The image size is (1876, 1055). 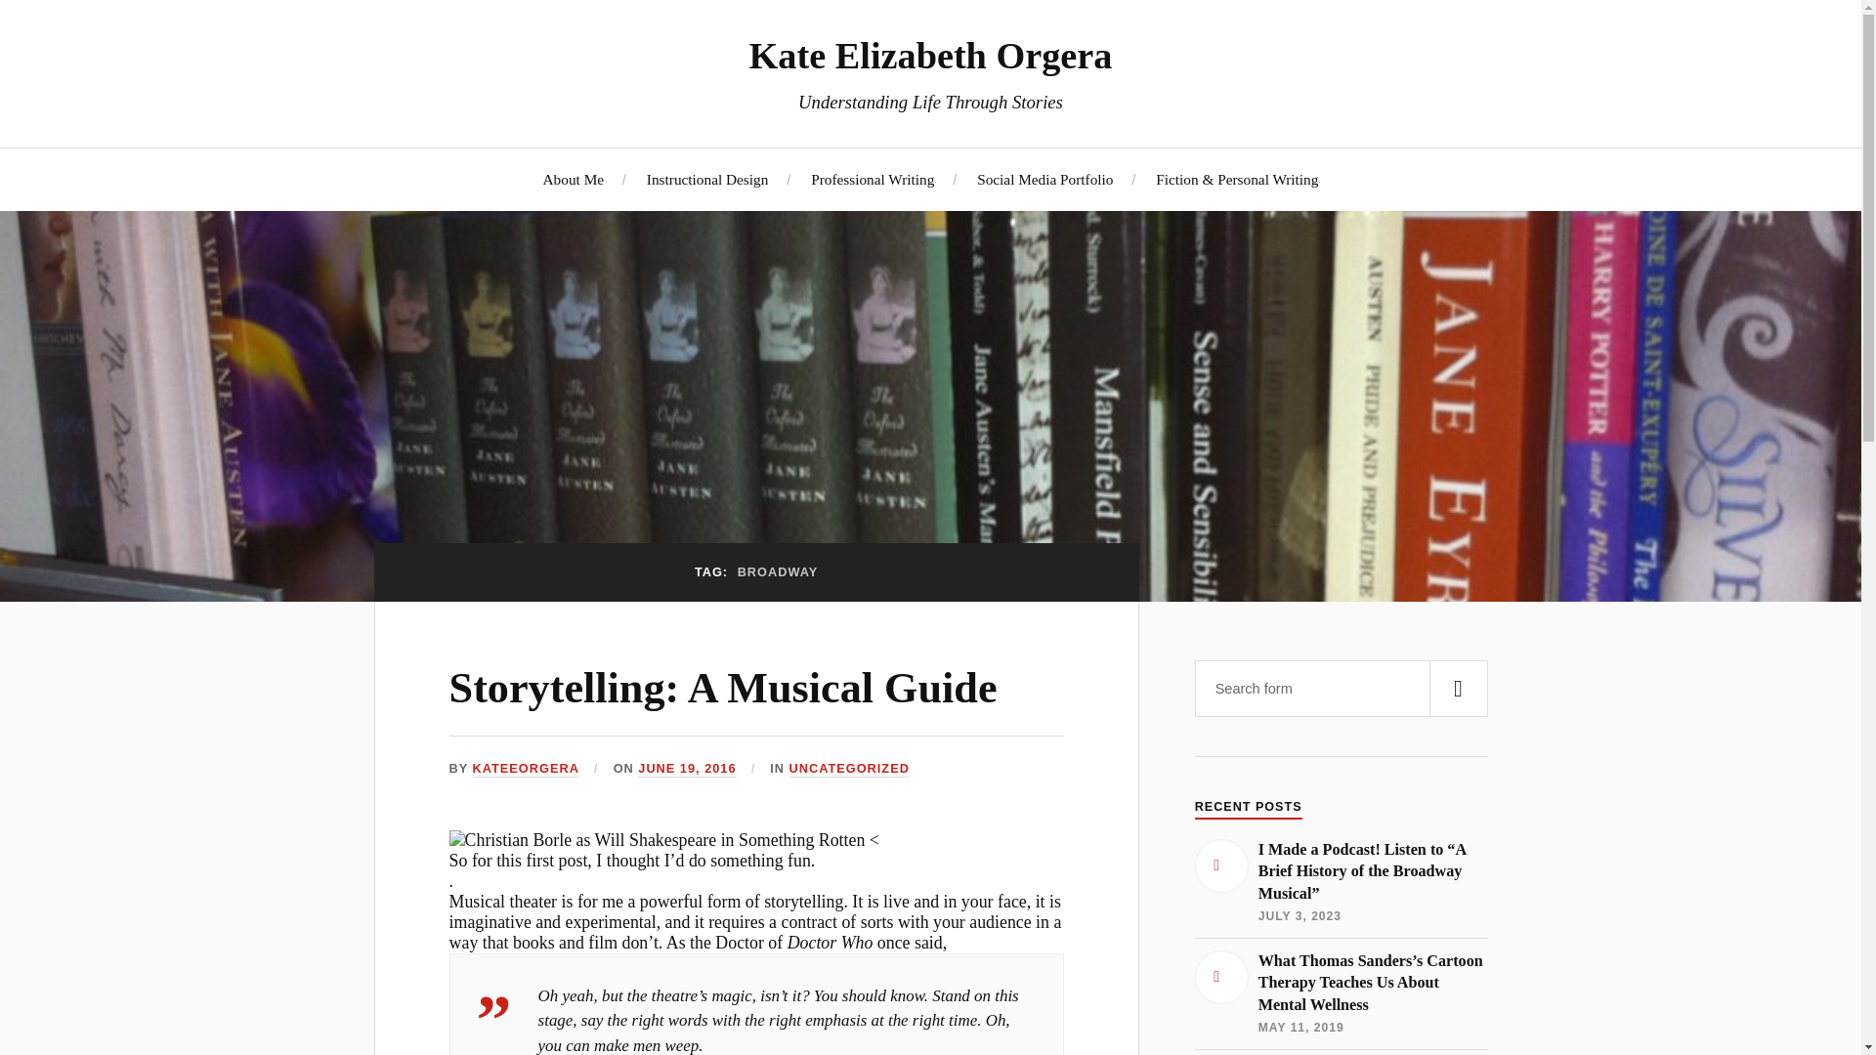 I want to click on Posts by kateeorgera, so click(x=526, y=768).